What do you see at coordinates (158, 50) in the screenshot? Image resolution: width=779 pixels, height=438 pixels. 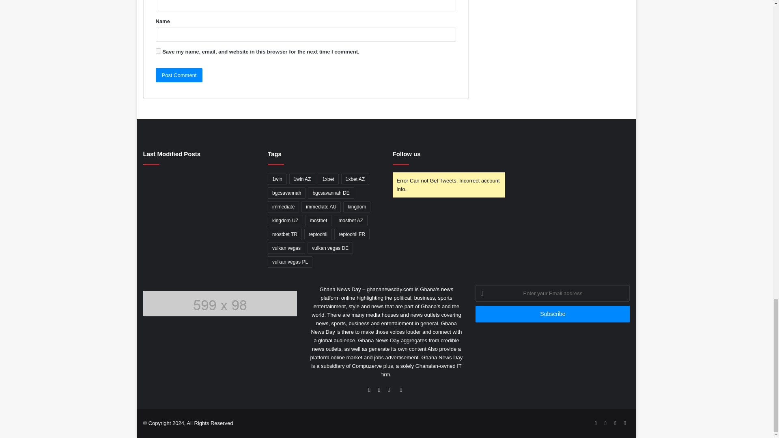 I see `yes` at bounding box center [158, 50].